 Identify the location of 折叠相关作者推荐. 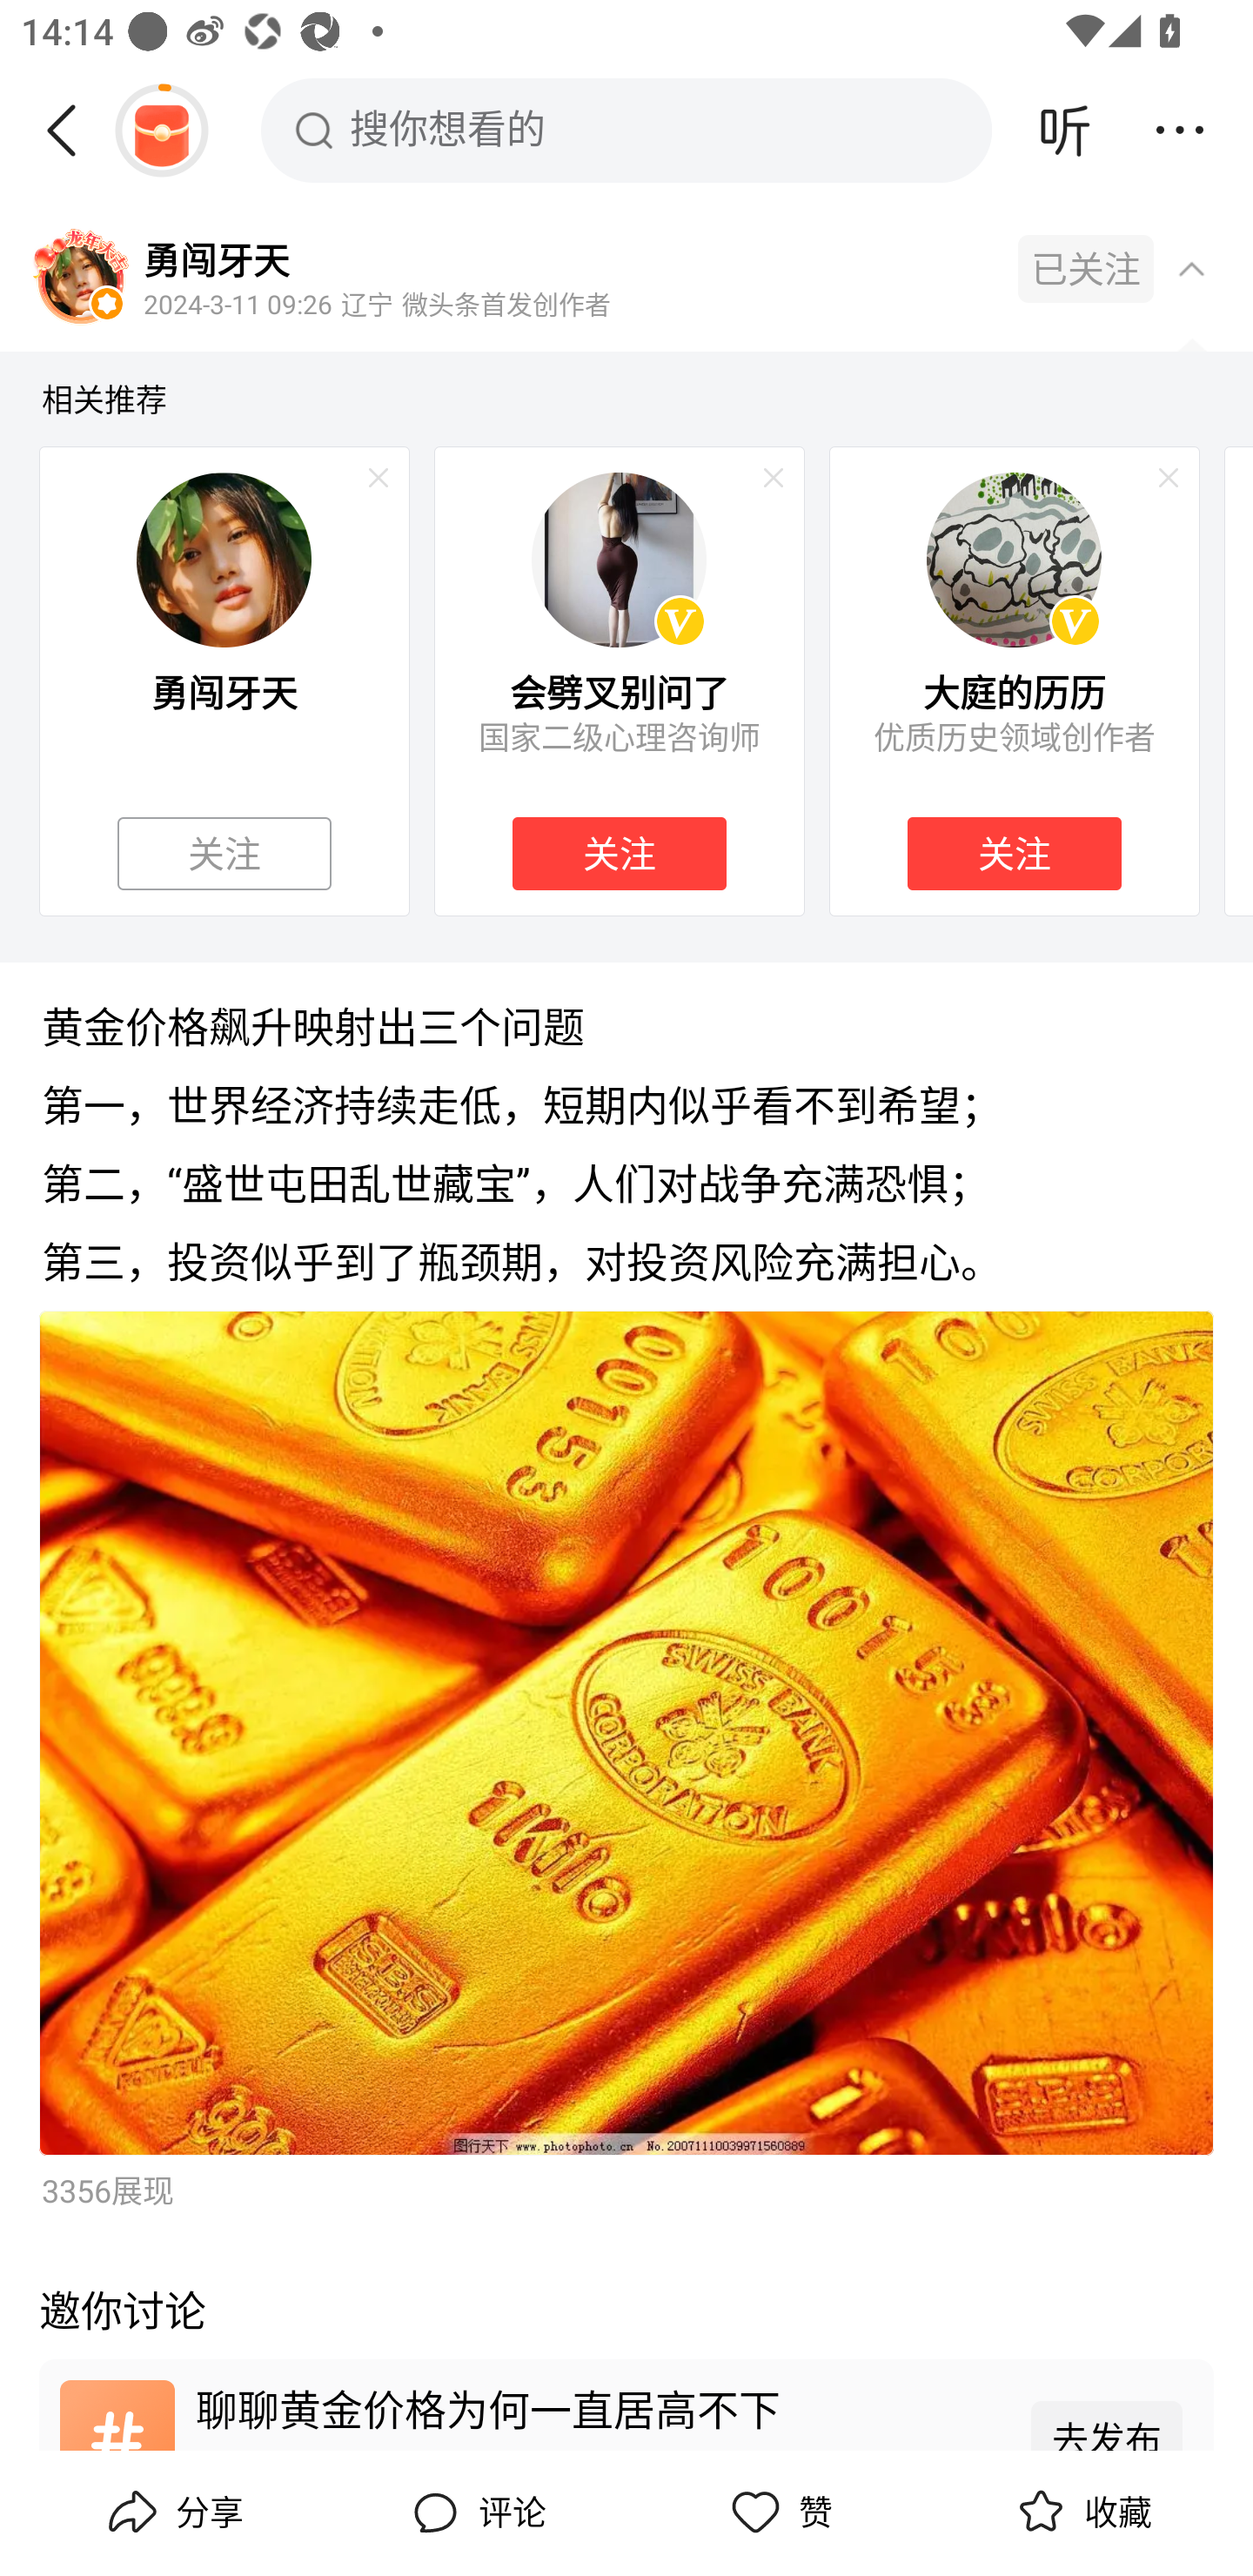
(1191, 267).